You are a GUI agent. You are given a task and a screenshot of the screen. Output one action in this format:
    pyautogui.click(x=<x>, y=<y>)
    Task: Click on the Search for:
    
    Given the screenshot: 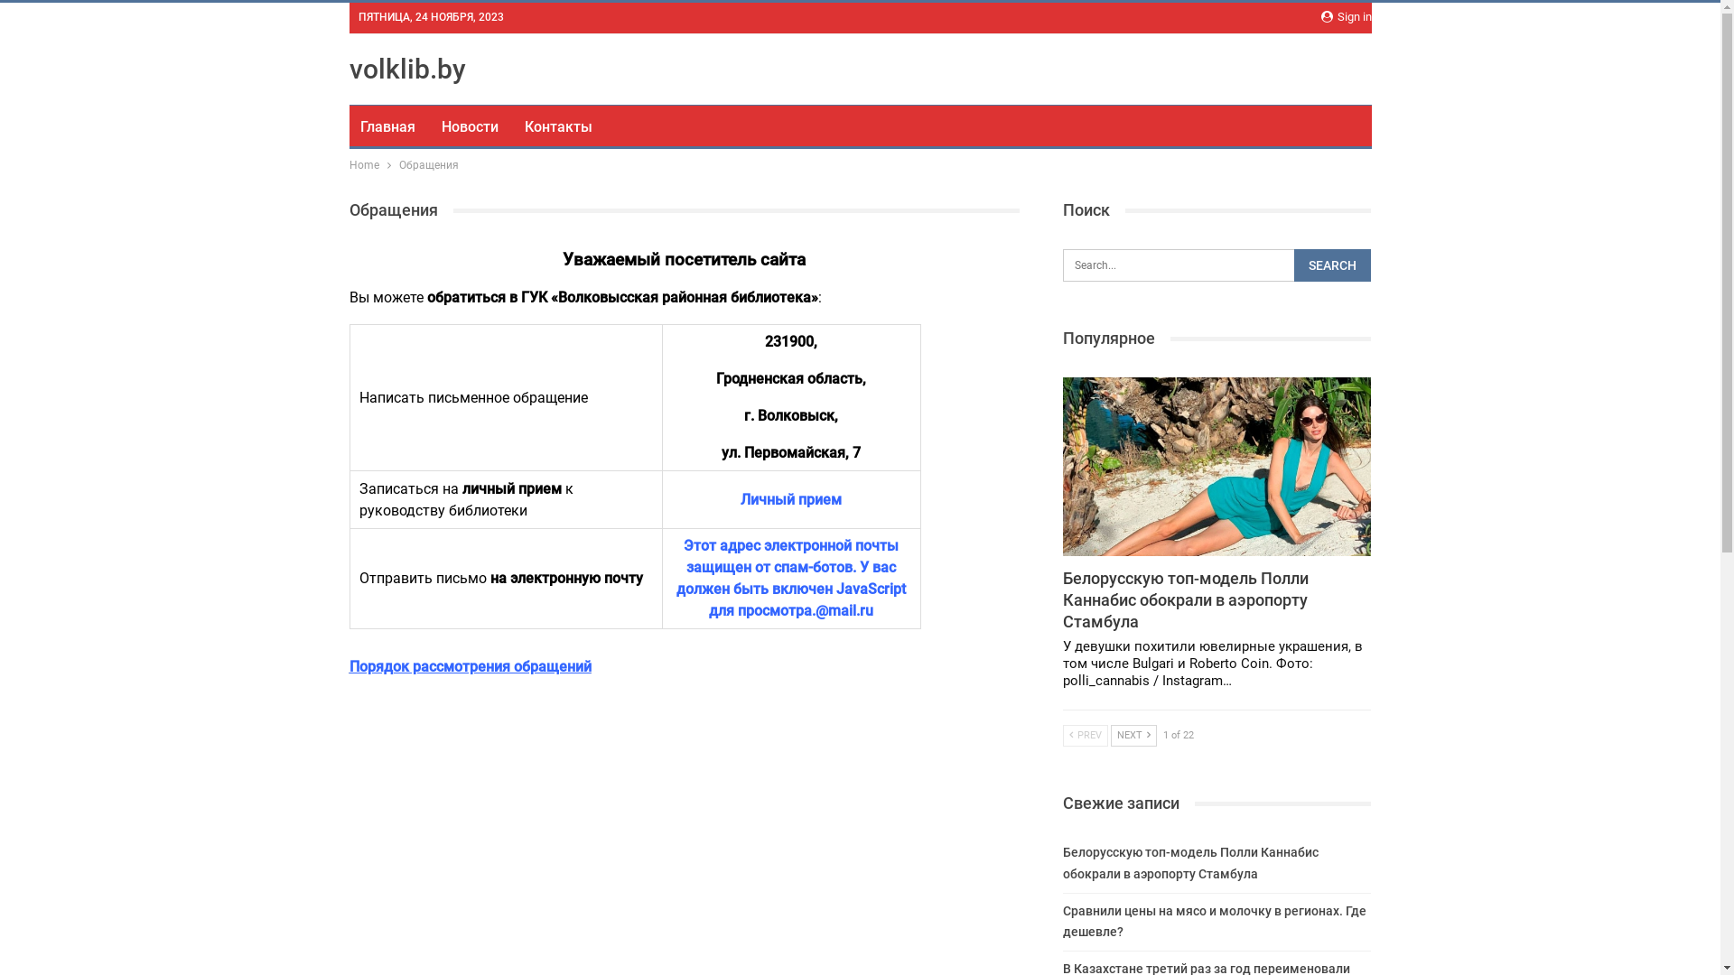 What is the action you would take?
    pyautogui.click(x=1217, y=265)
    